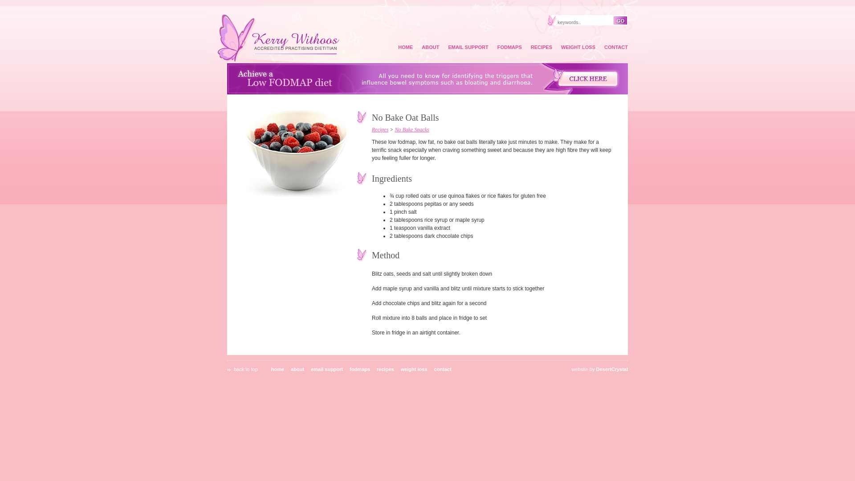 Image resolution: width=855 pixels, height=481 pixels. I want to click on back to top, so click(246, 369).